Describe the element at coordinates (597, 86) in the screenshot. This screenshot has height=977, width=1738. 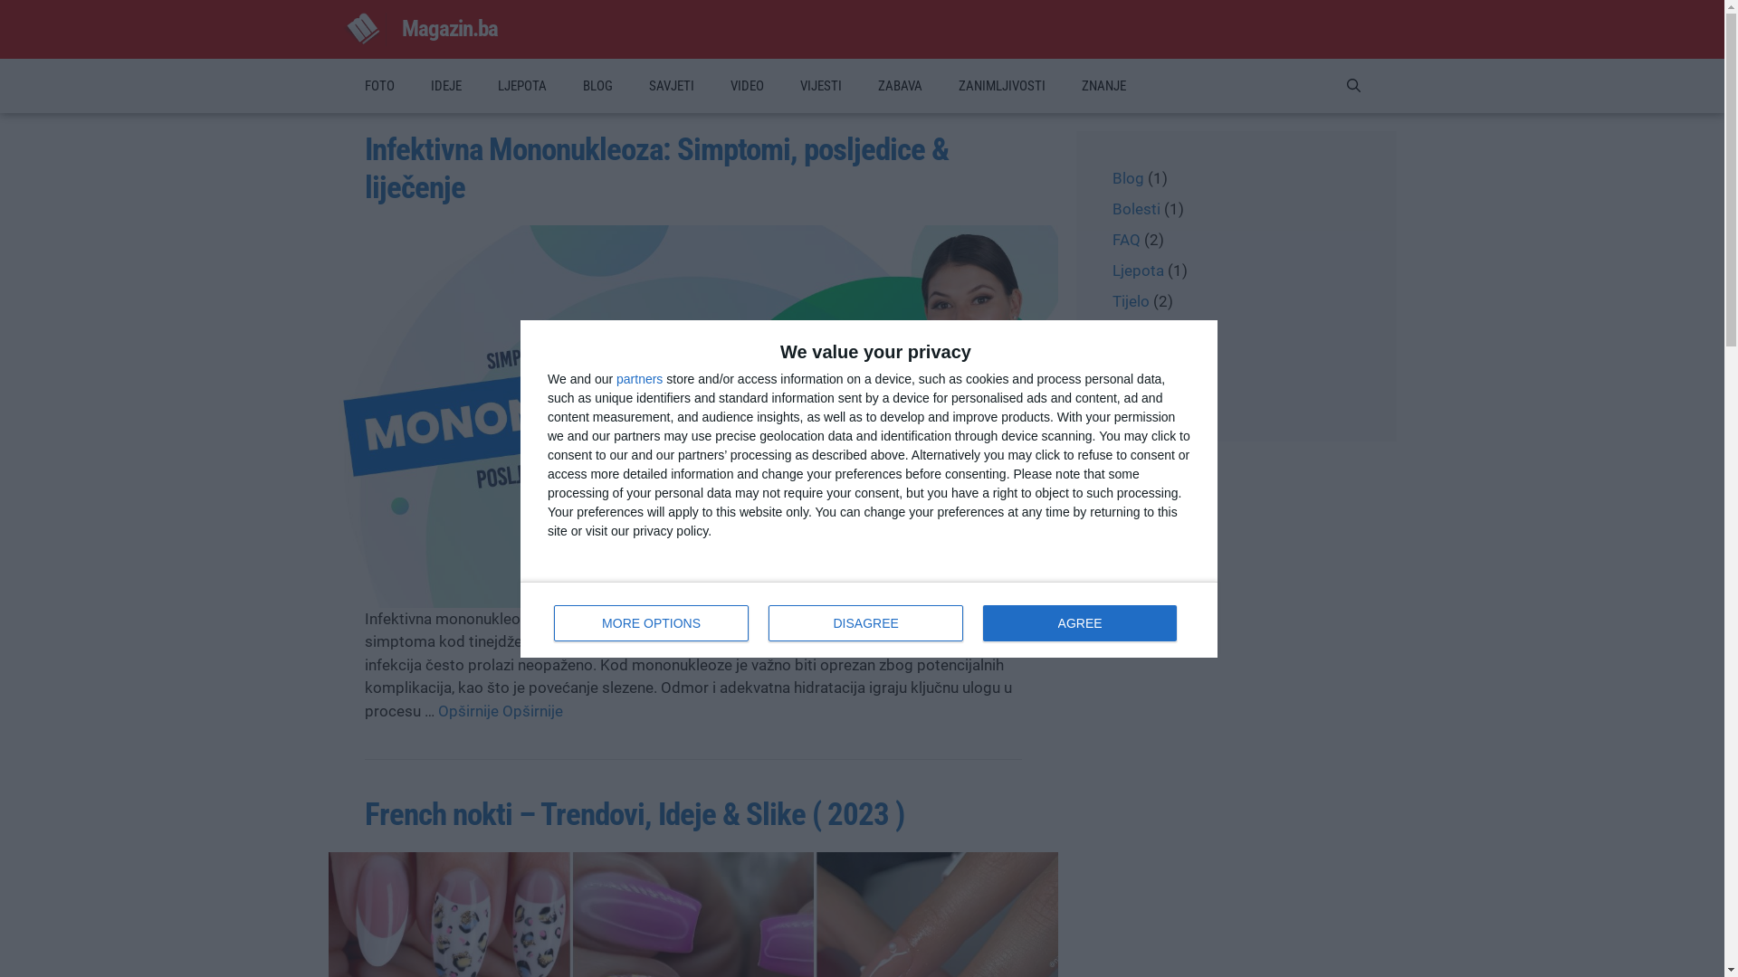
I see `BLOG` at that location.